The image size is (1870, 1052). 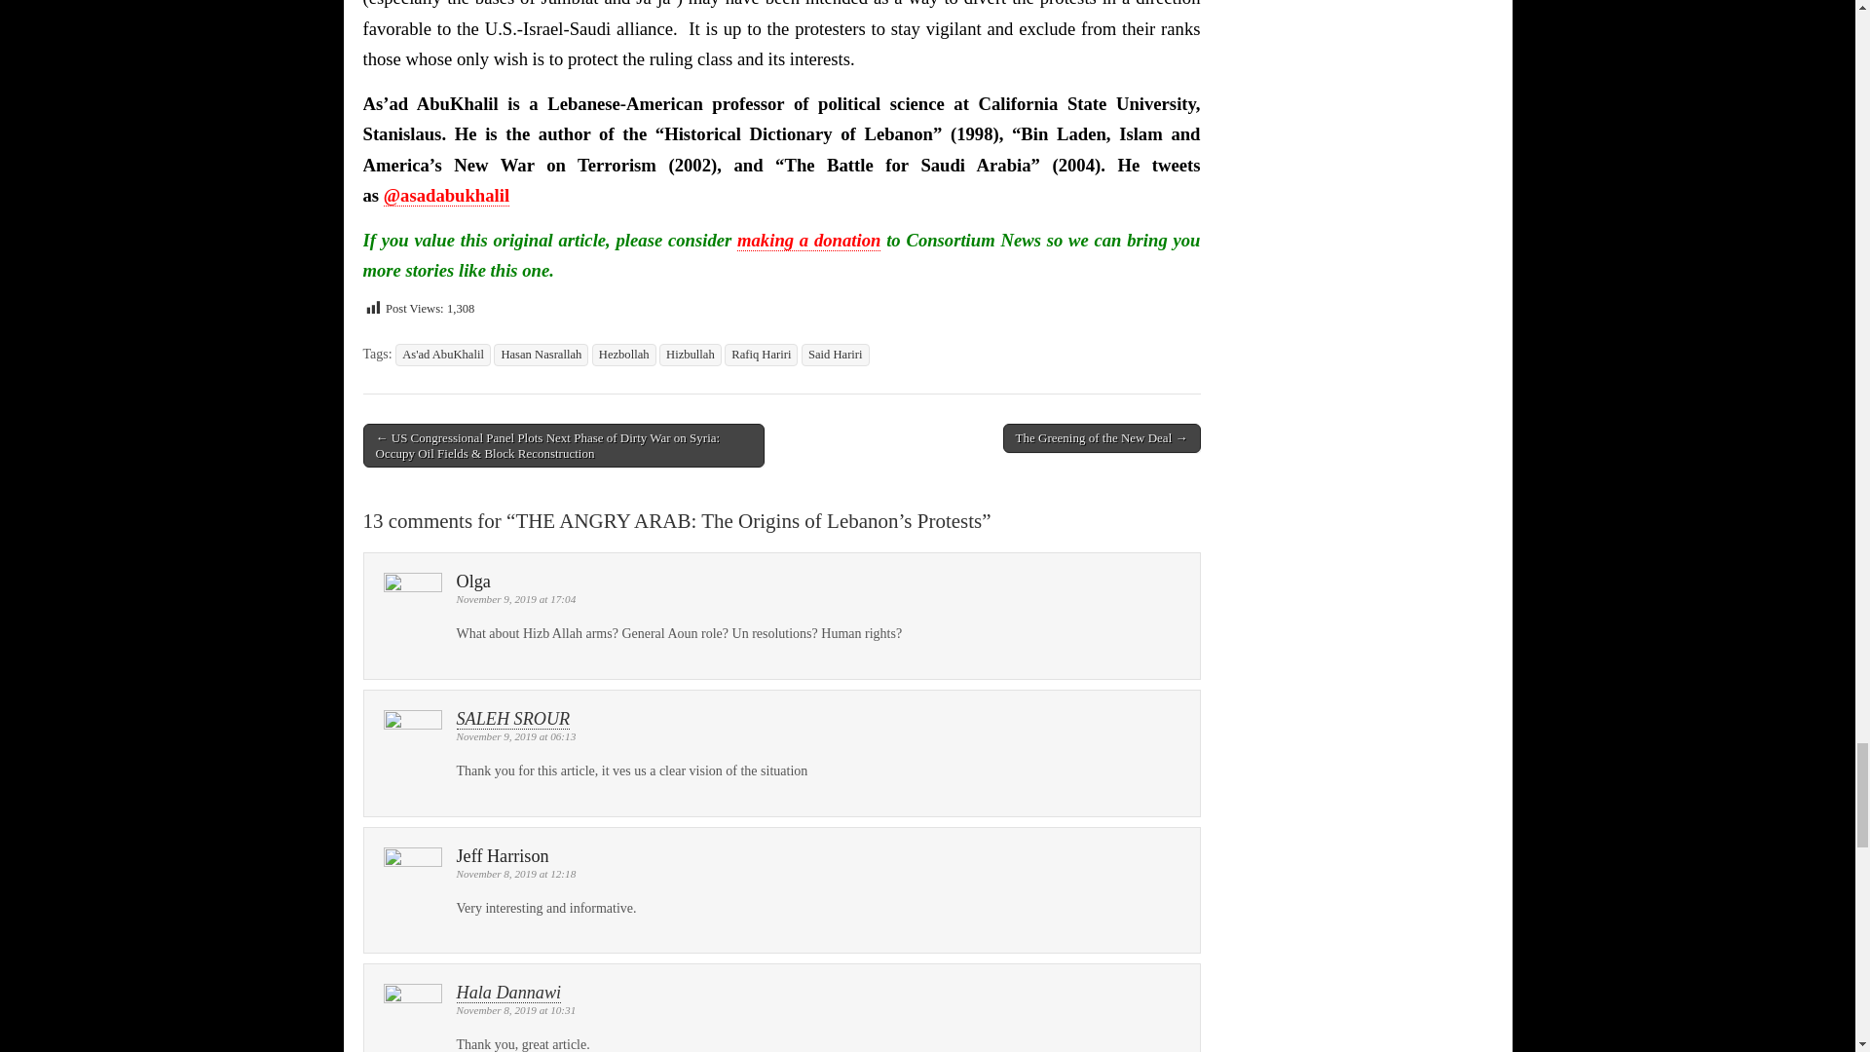 What do you see at coordinates (808, 241) in the screenshot?
I see `making a donation` at bounding box center [808, 241].